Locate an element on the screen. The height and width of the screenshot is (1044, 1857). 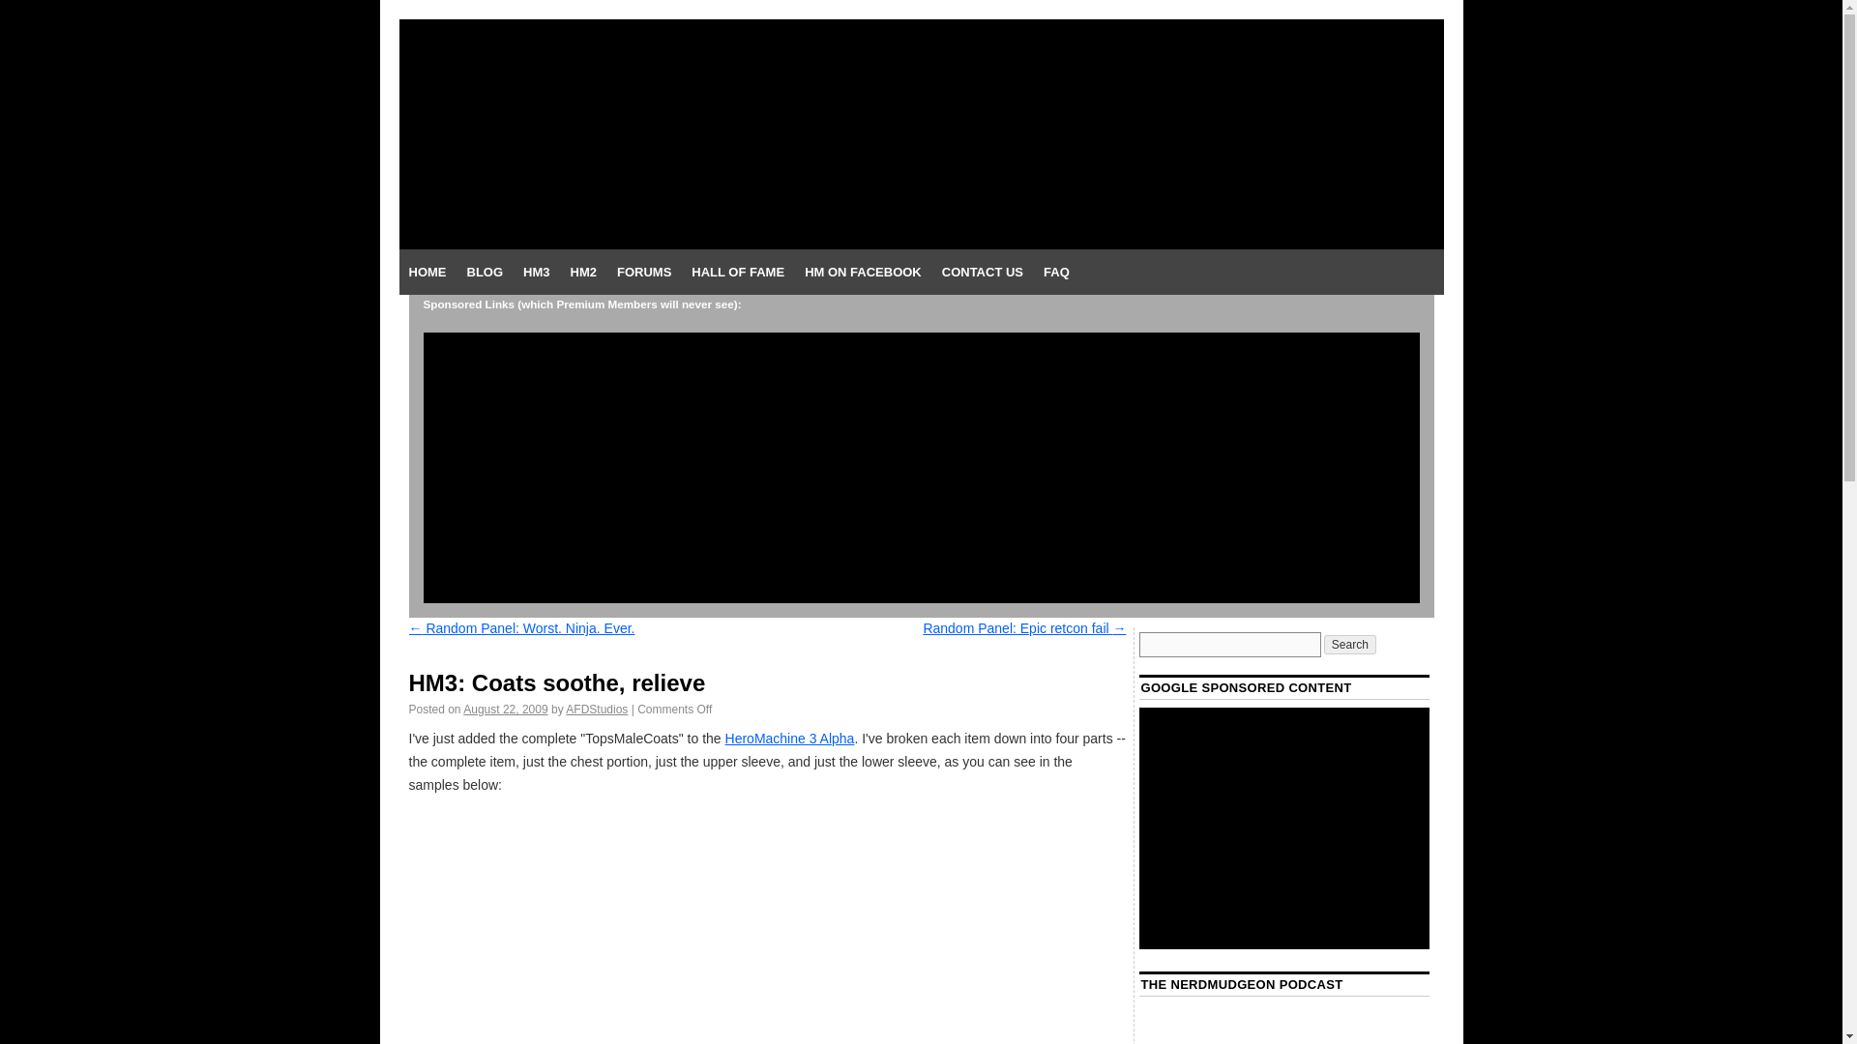
10:03 am is located at coordinates (505, 709).